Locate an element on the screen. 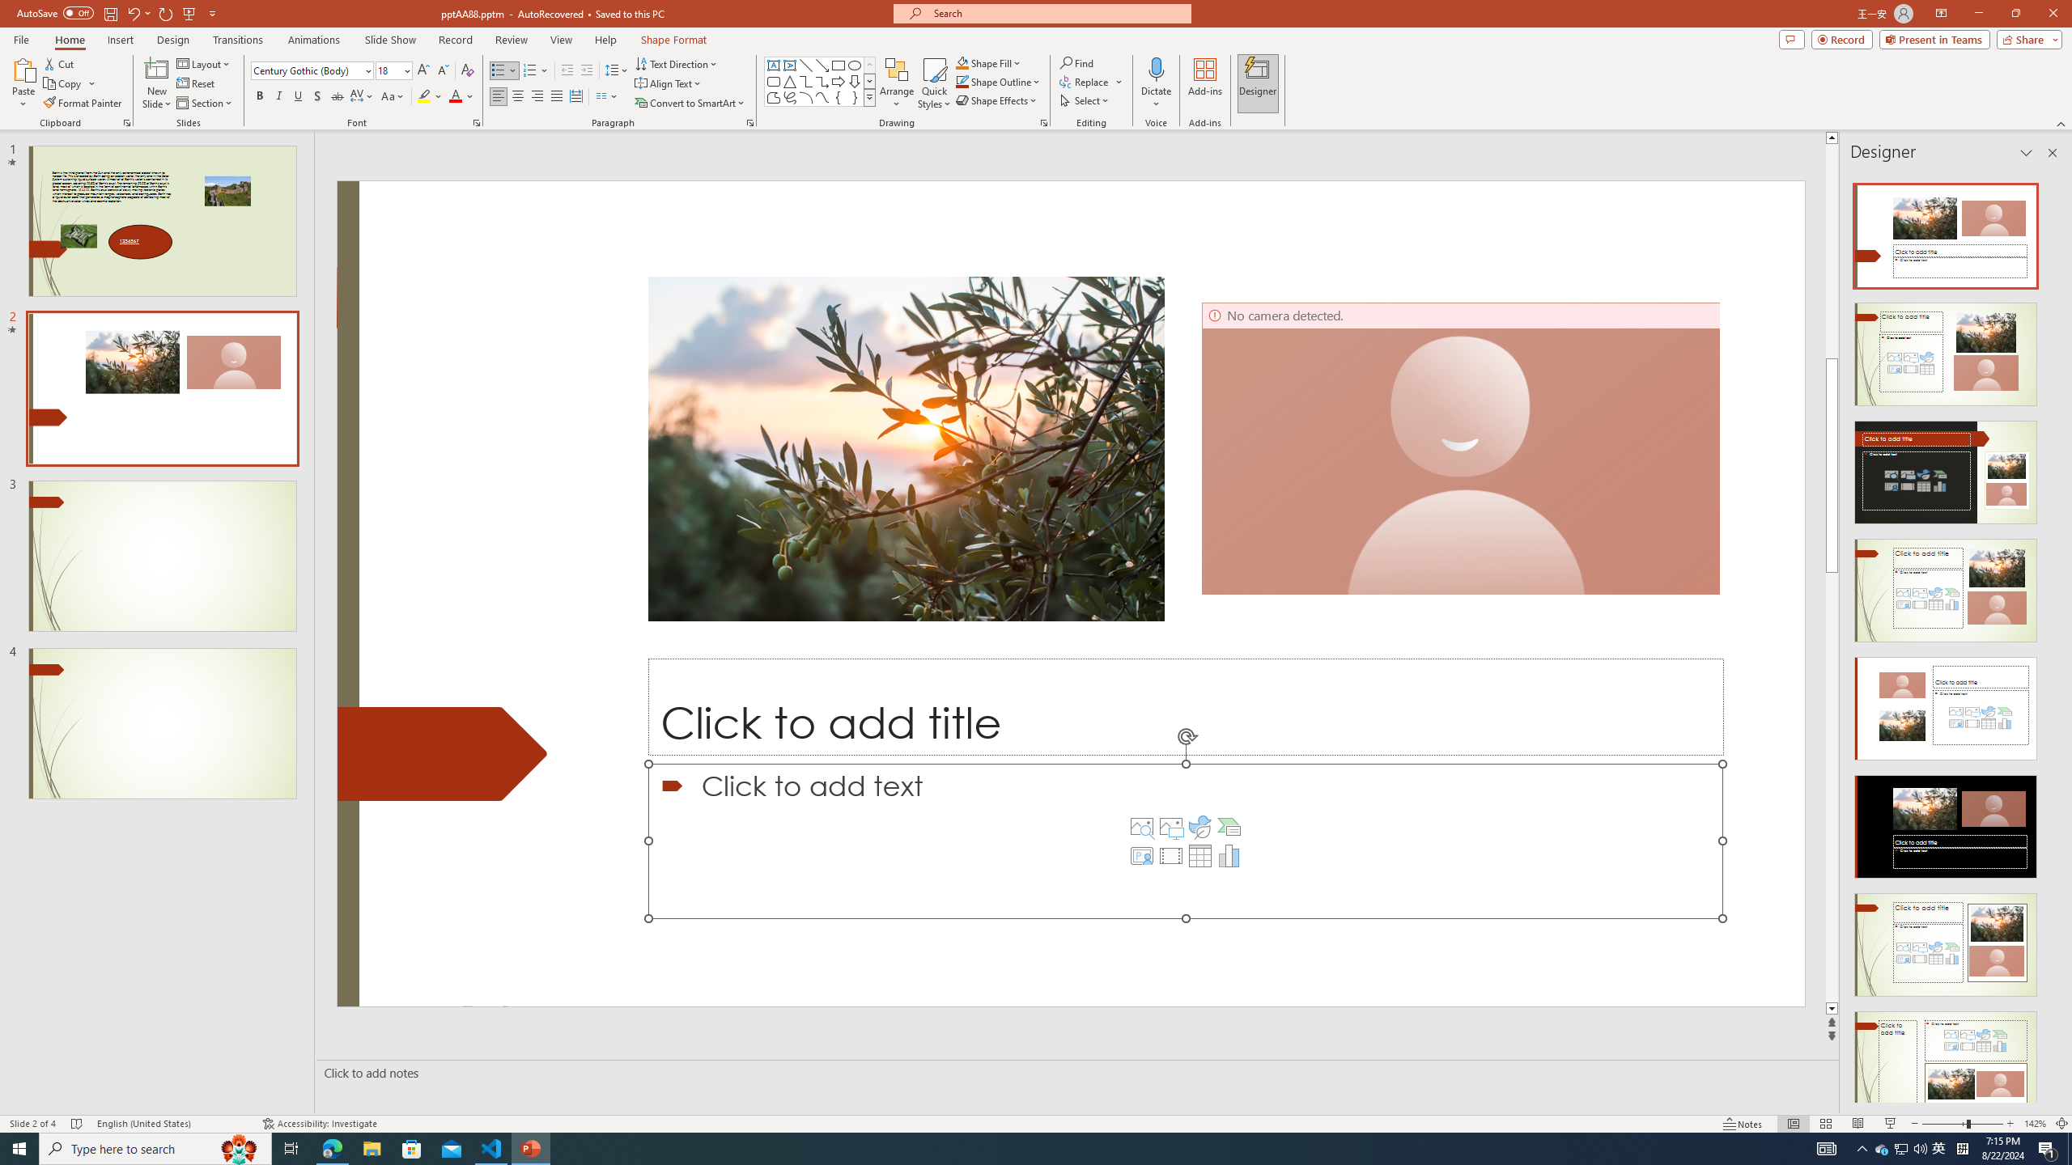 The image size is (2072, 1165). Dictate is located at coordinates (1156, 83).